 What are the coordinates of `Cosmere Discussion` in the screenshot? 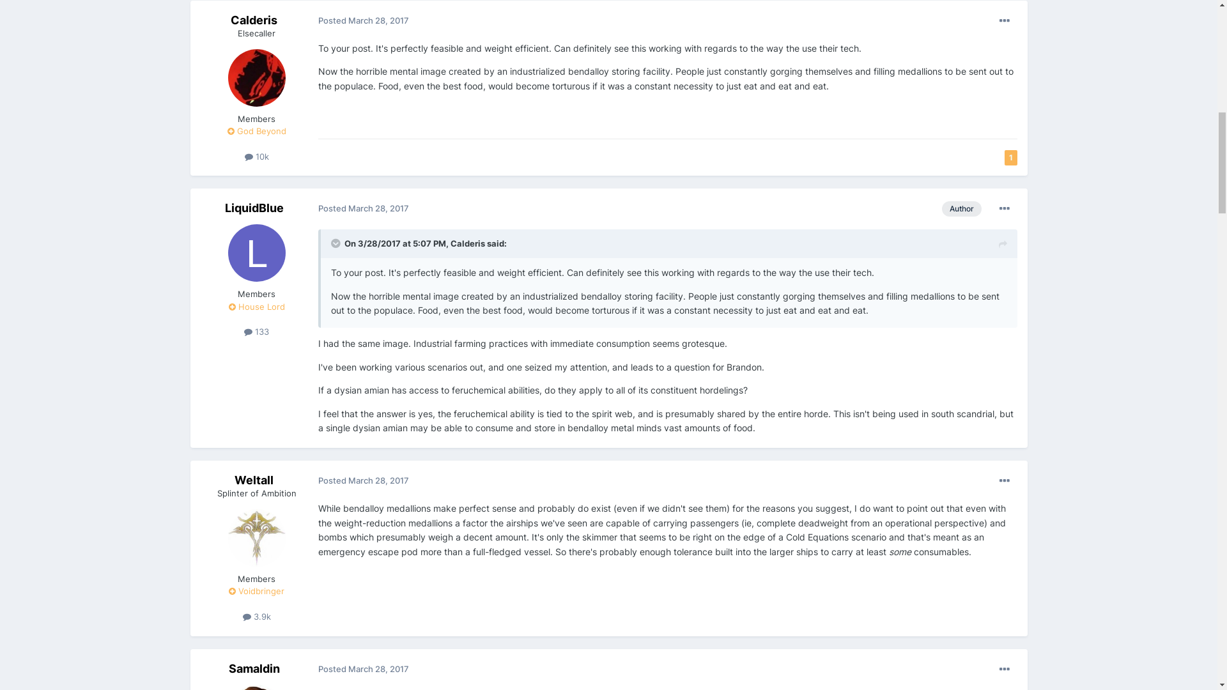 It's located at (357, 349).